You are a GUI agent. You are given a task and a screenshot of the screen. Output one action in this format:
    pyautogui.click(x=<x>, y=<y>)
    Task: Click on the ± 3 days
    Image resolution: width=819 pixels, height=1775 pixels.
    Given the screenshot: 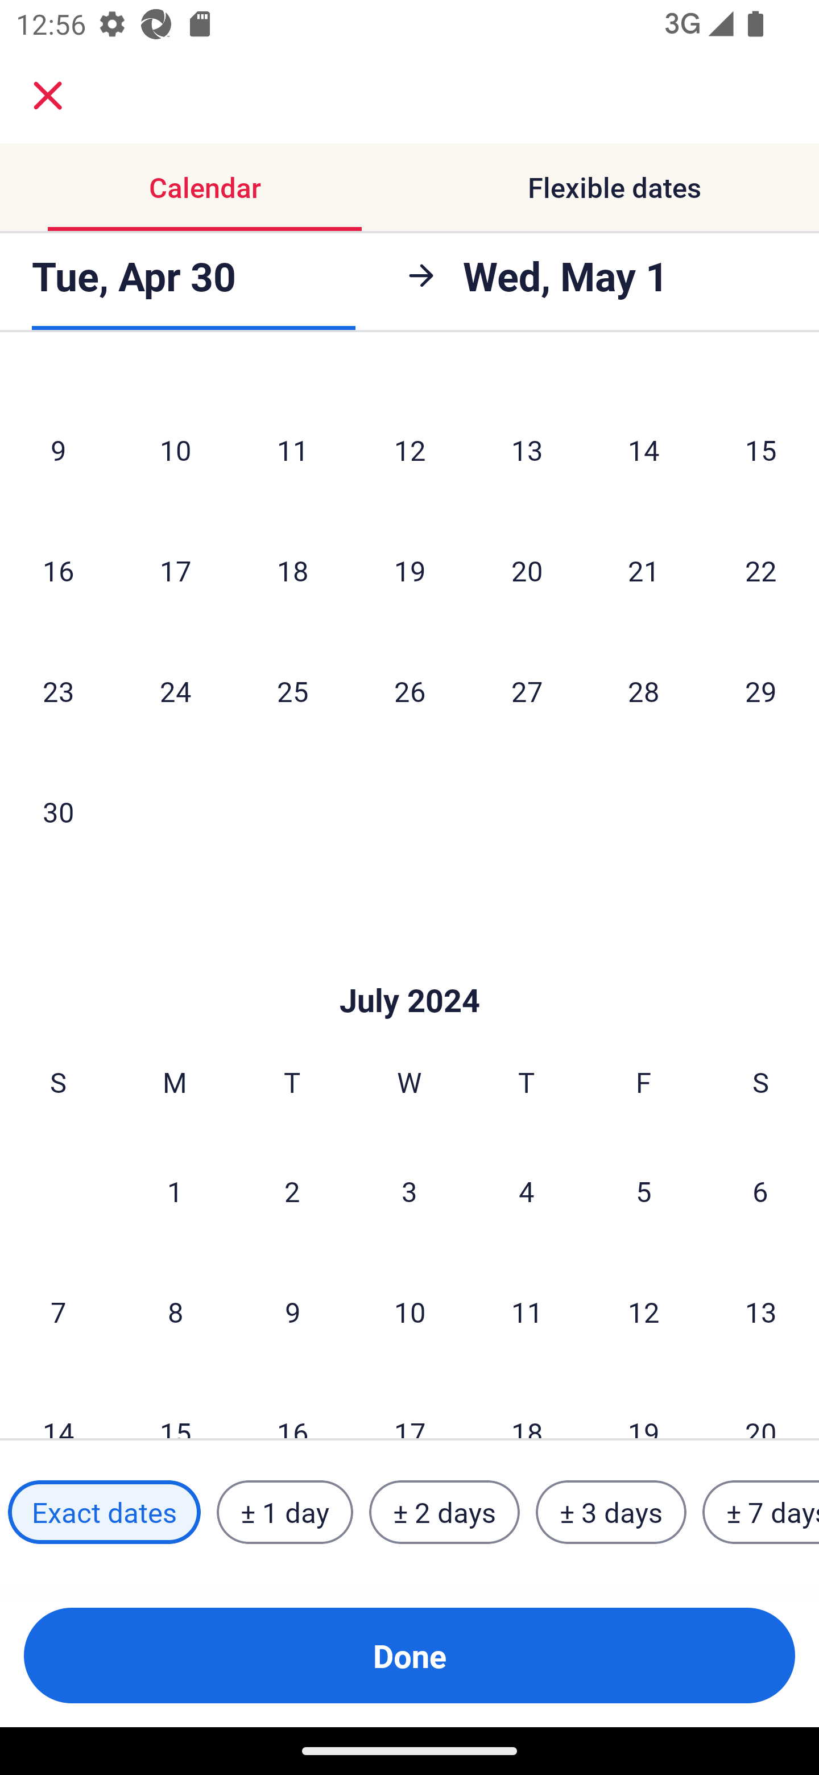 What is the action you would take?
    pyautogui.click(x=611, y=1512)
    